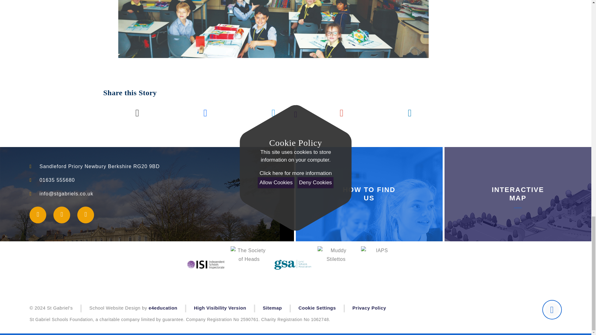 This screenshot has width=596, height=335. What do you see at coordinates (317, 308) in the screenshot?
I see `Cookie Settings` at bounding box center [317, 308].